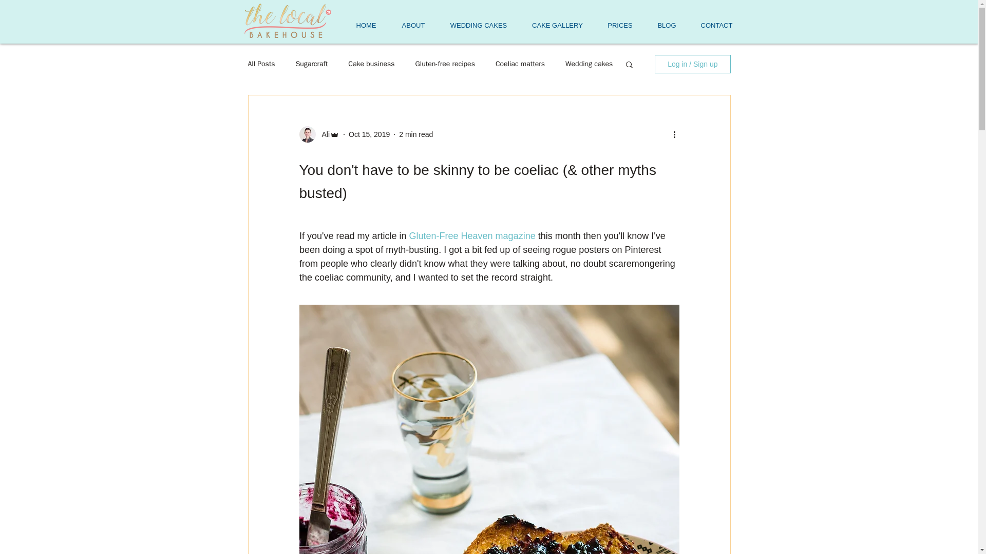 This screenshot has width=986, height=554. I want to click on Gluten-Free Heaven magazine, so click(472, 236).